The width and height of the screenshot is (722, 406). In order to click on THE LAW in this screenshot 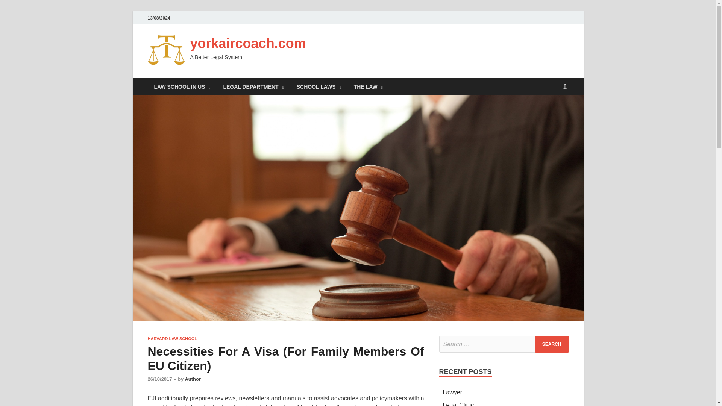, I will do `click(368, 86)`.